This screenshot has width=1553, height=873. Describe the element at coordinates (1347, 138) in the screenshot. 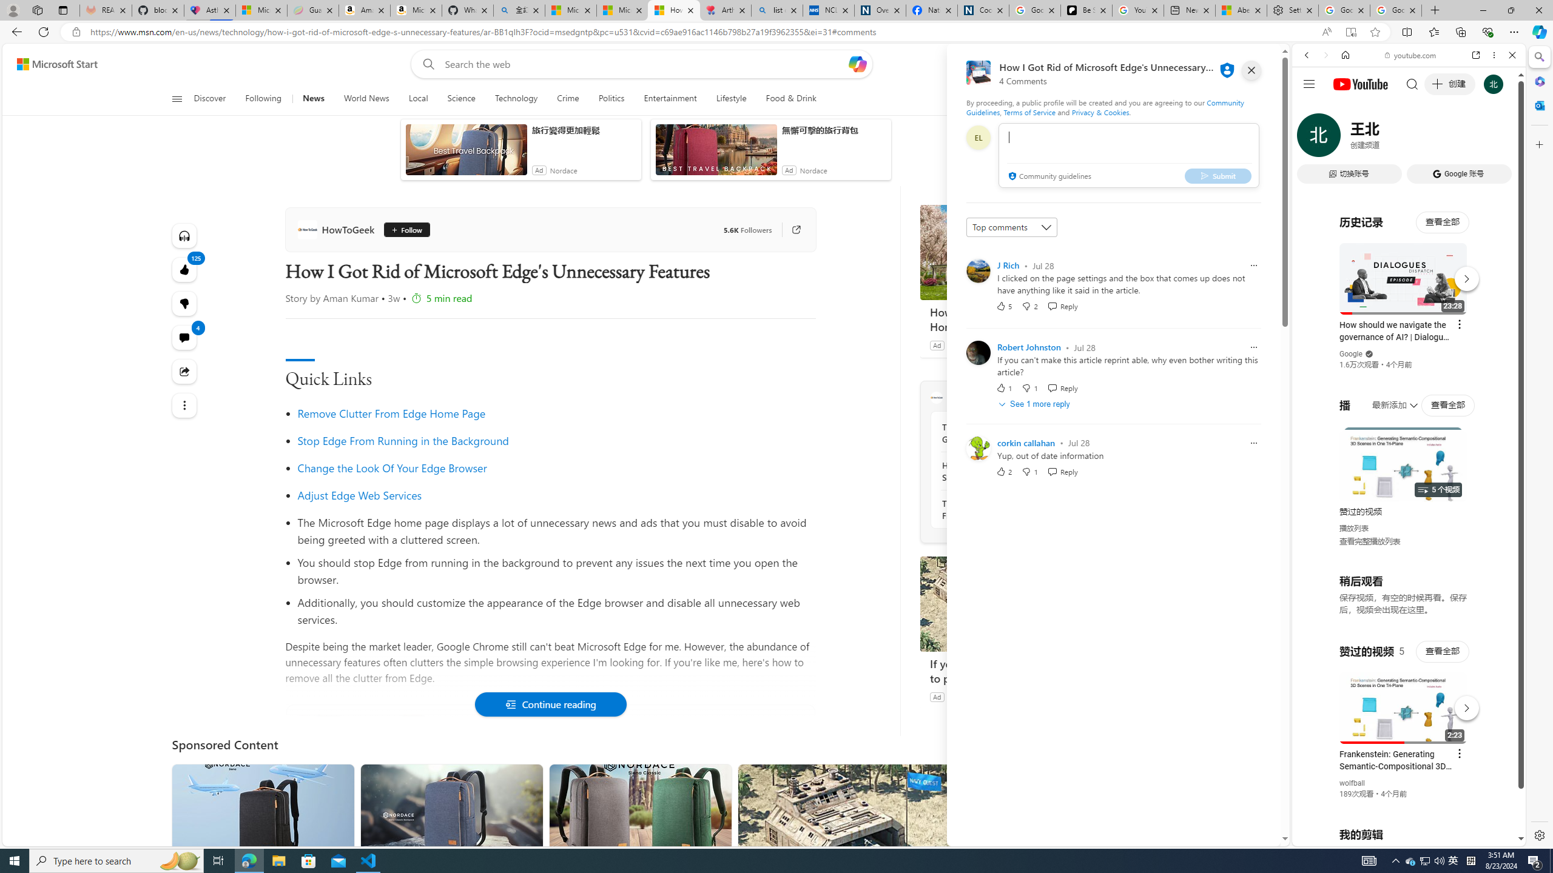

I see `Search Filter, IMAGES` at that location.